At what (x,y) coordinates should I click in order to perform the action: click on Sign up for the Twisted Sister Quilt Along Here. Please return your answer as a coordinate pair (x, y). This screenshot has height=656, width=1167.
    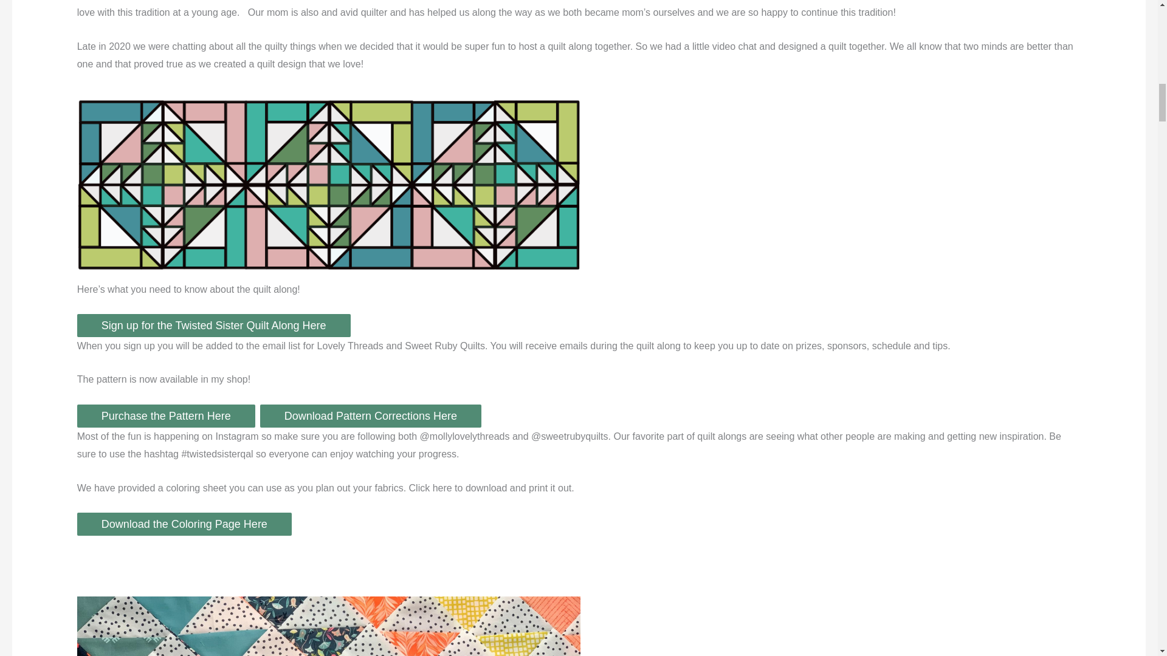
    Looking at the image, I should click on (214, 326).